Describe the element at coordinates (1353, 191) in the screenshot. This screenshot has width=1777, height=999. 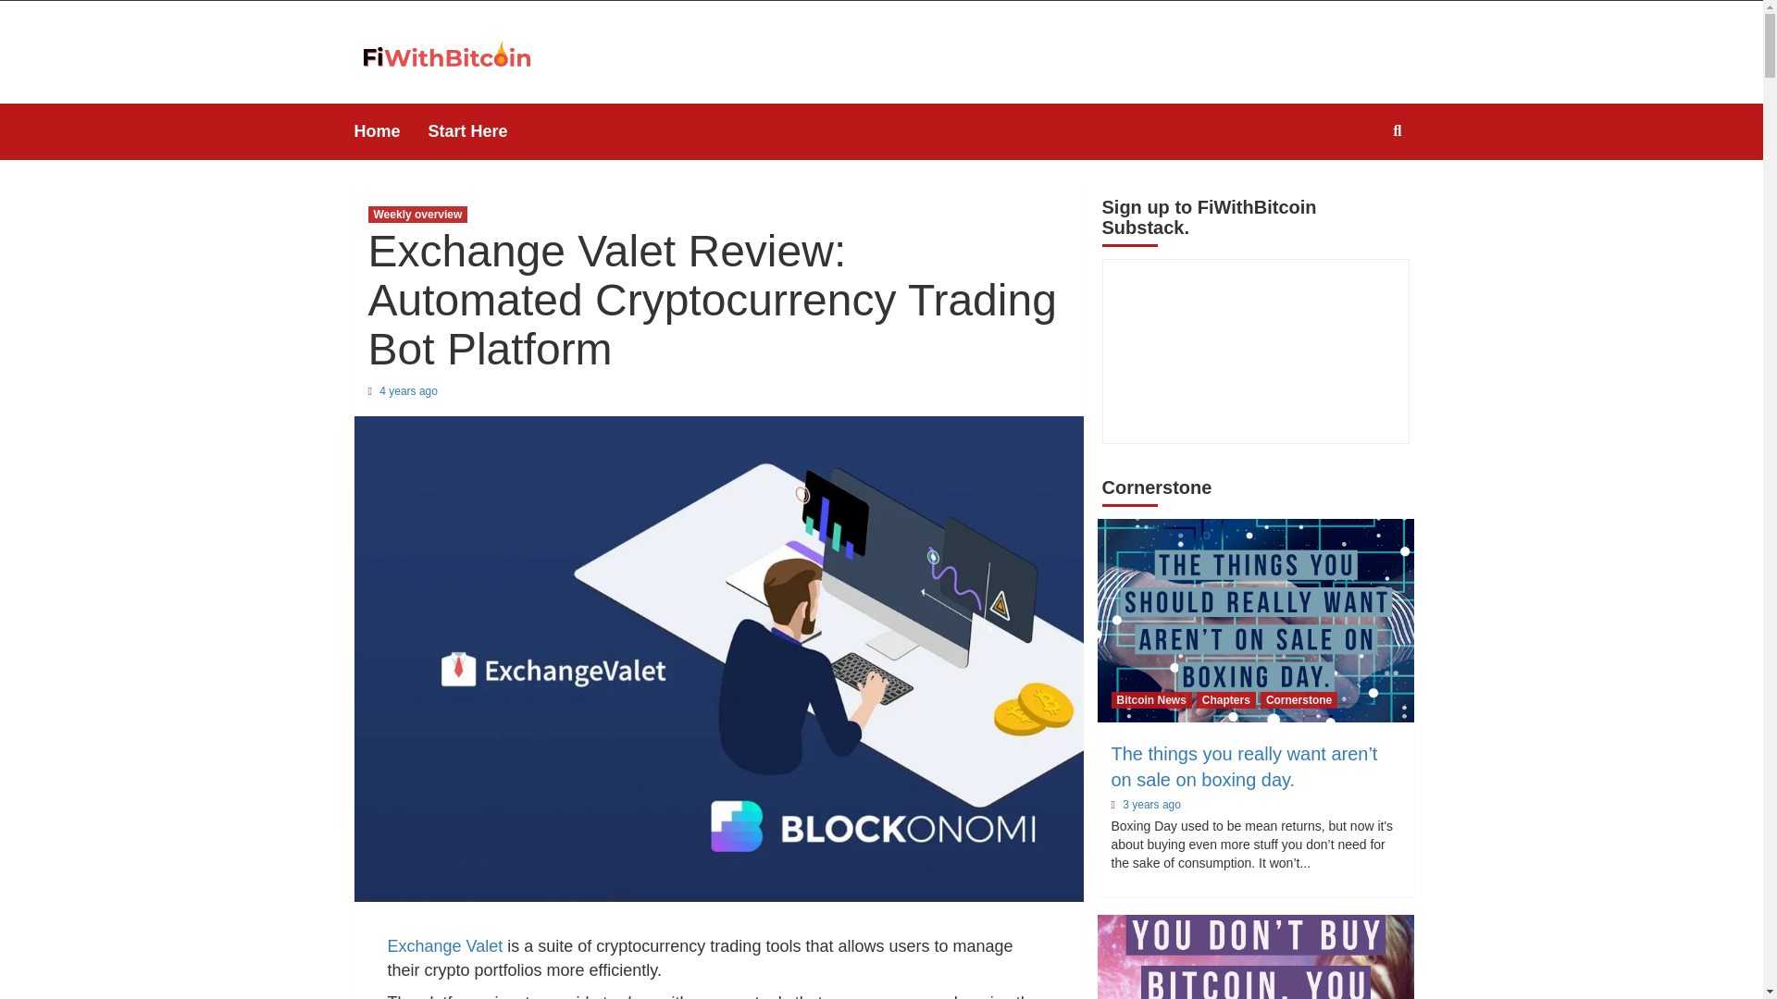
I see `Search` at that location.